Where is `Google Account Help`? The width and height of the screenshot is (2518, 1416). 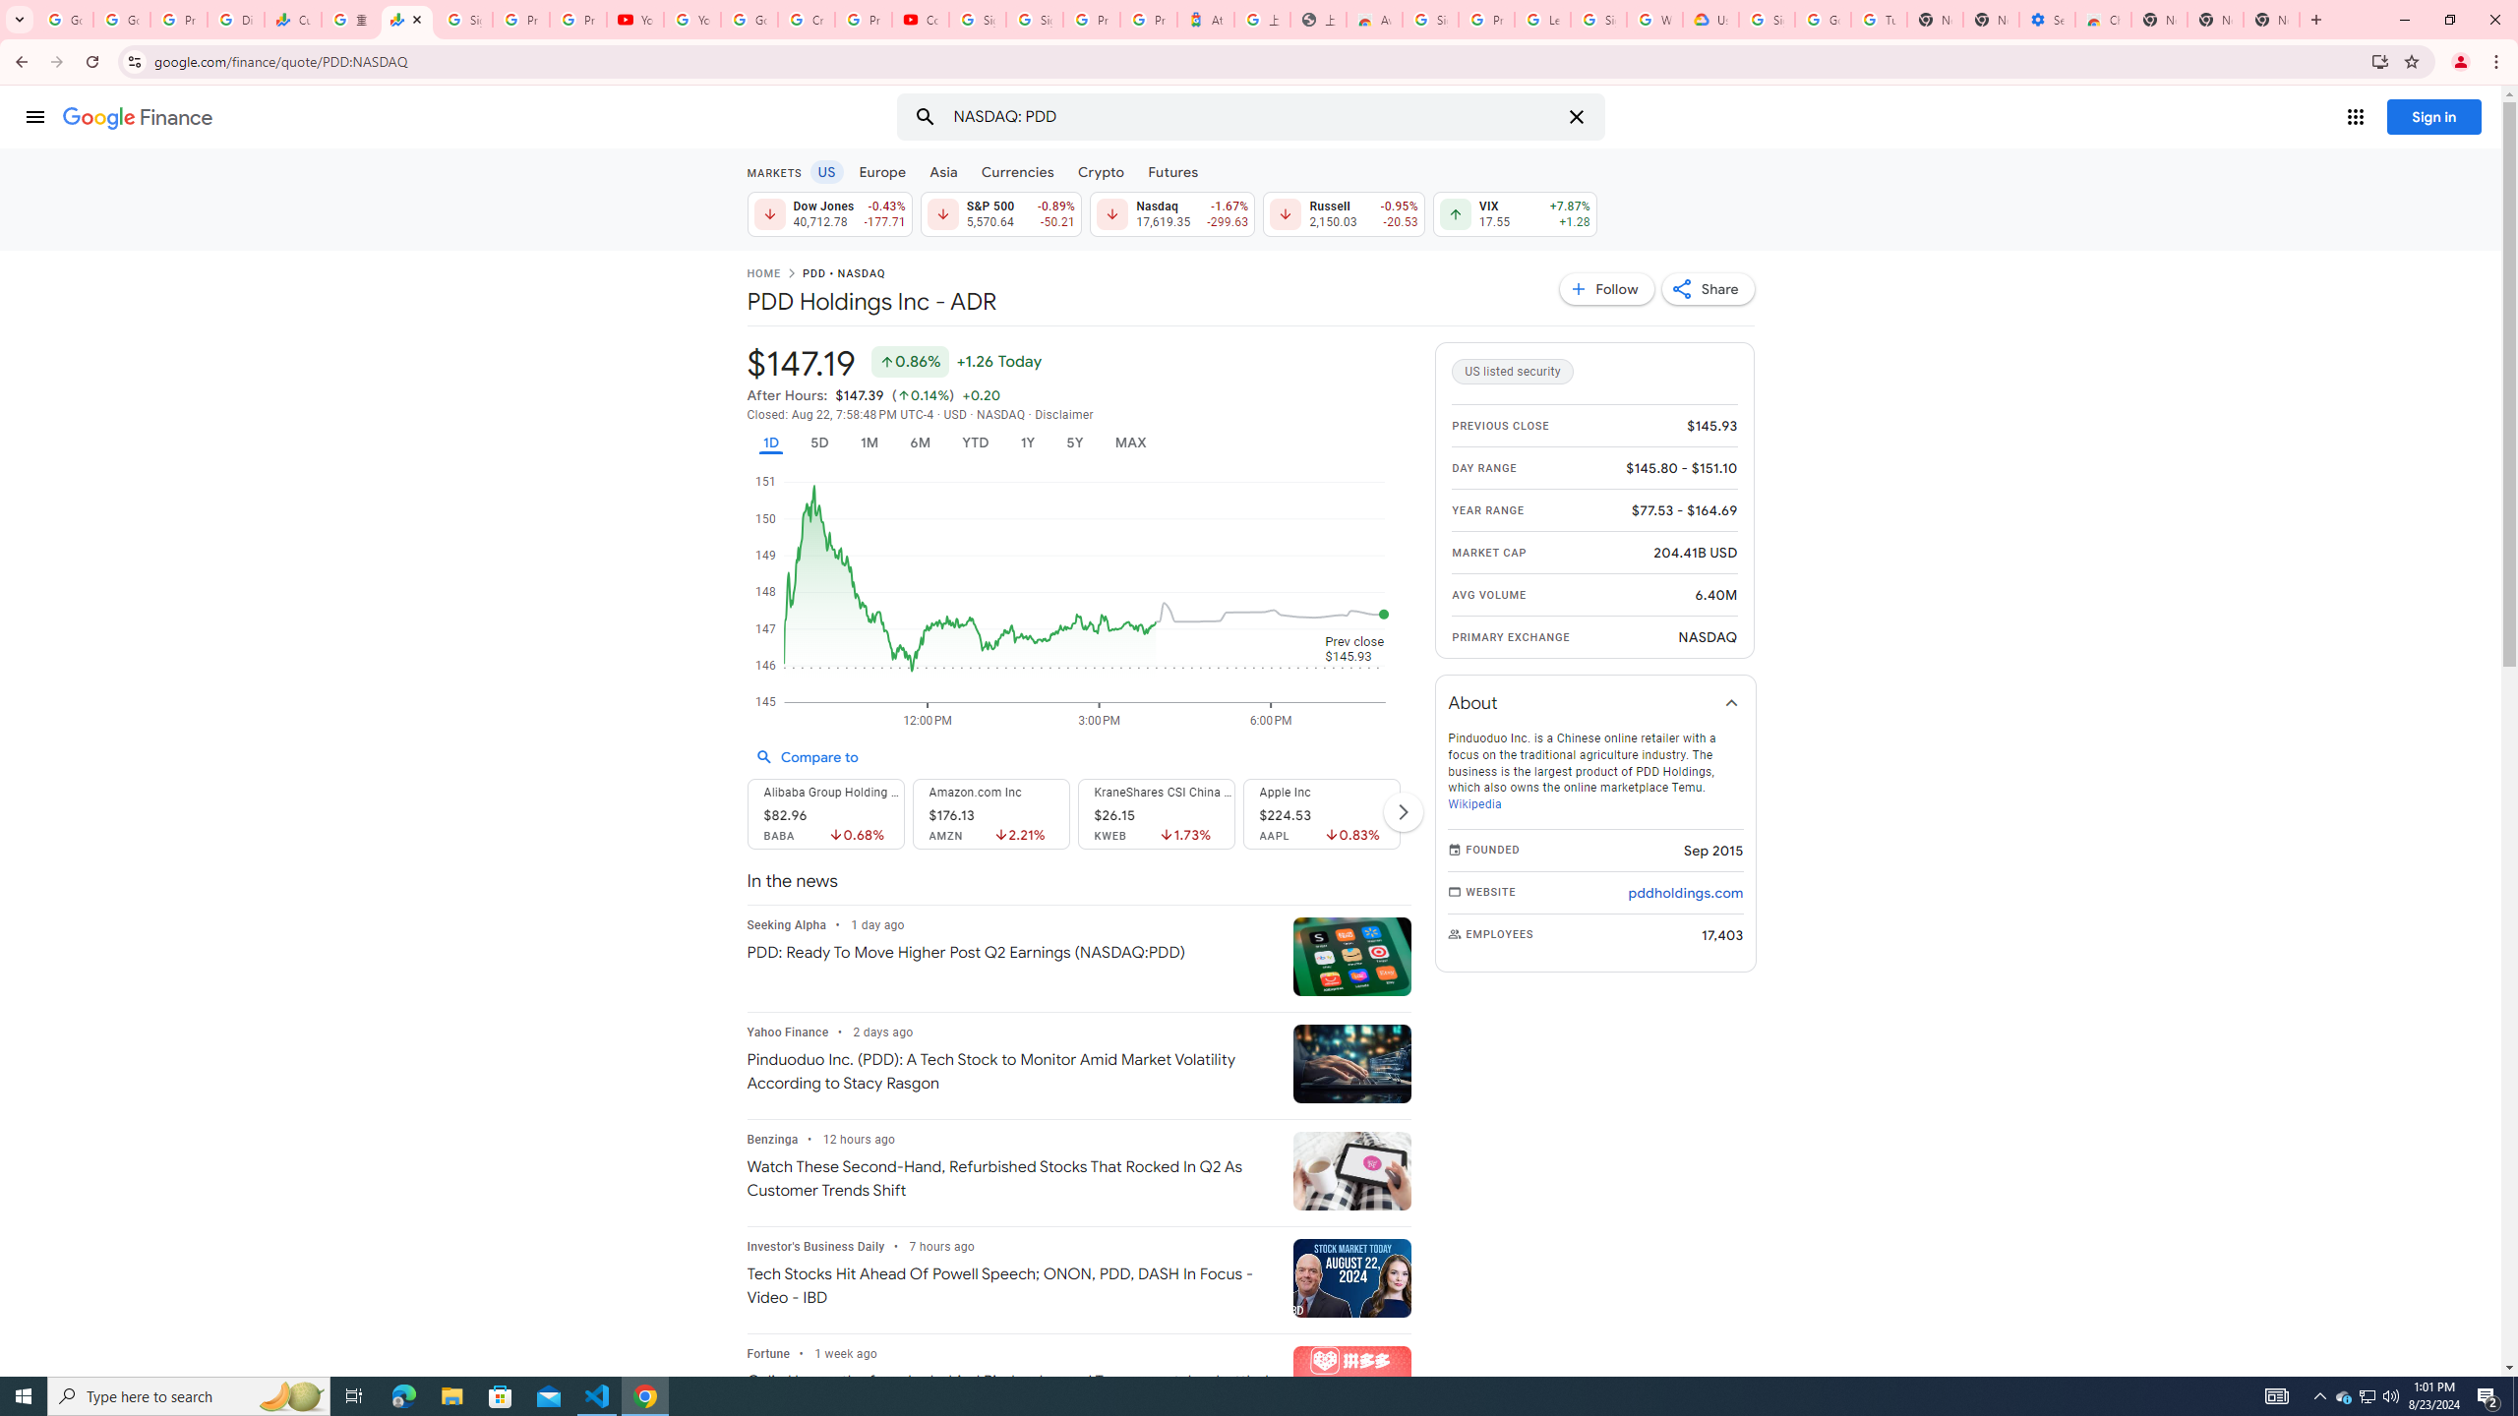 Google Account Help is located at coordinates (1823, 20).